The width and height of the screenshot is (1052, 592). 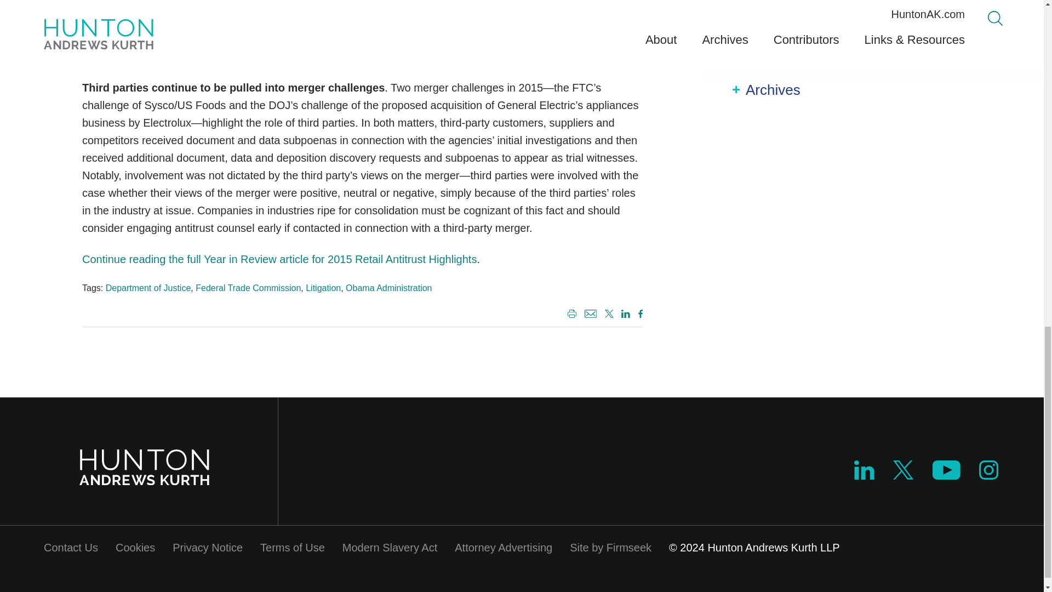 What do you see at coordinates (946, 470) in the screenshot?
I see `Youtube` at bounding box center [946, 470].